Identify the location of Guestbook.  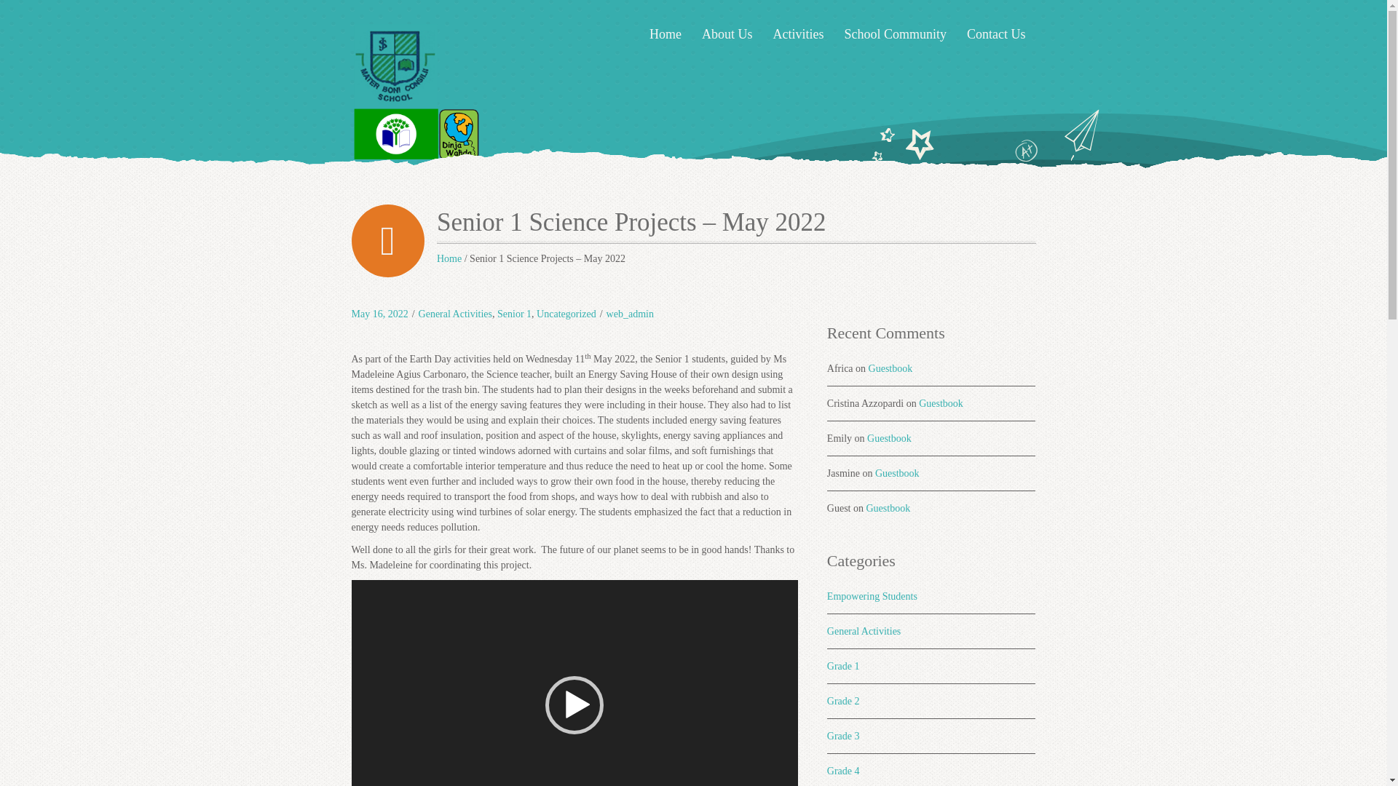
(897, 473).